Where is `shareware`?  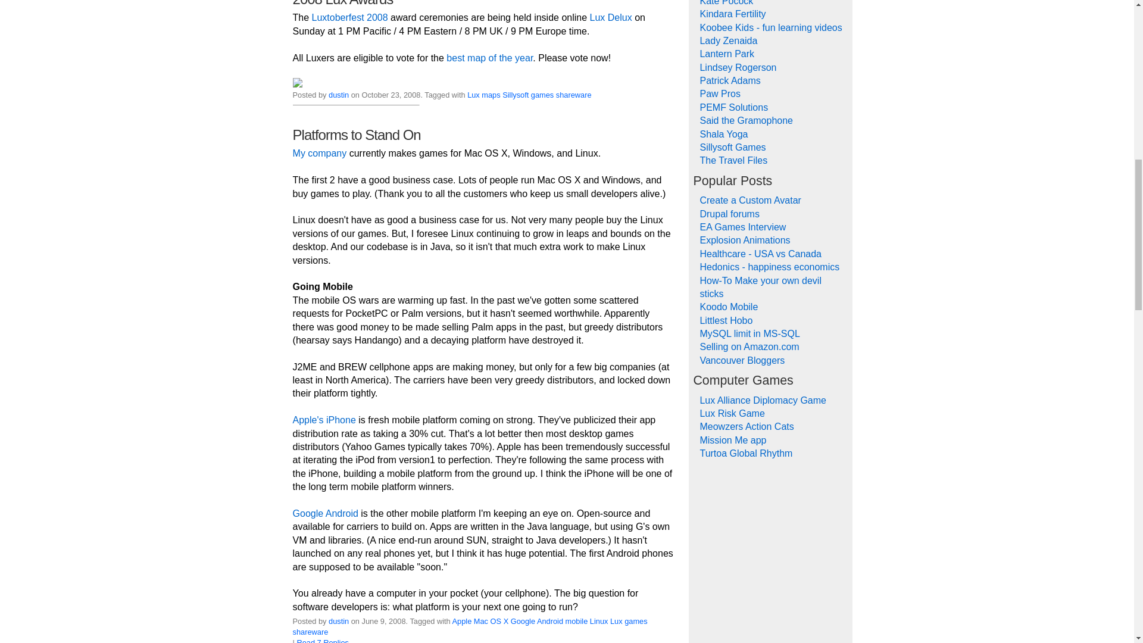 shareware is located at coordinates (574, 95).